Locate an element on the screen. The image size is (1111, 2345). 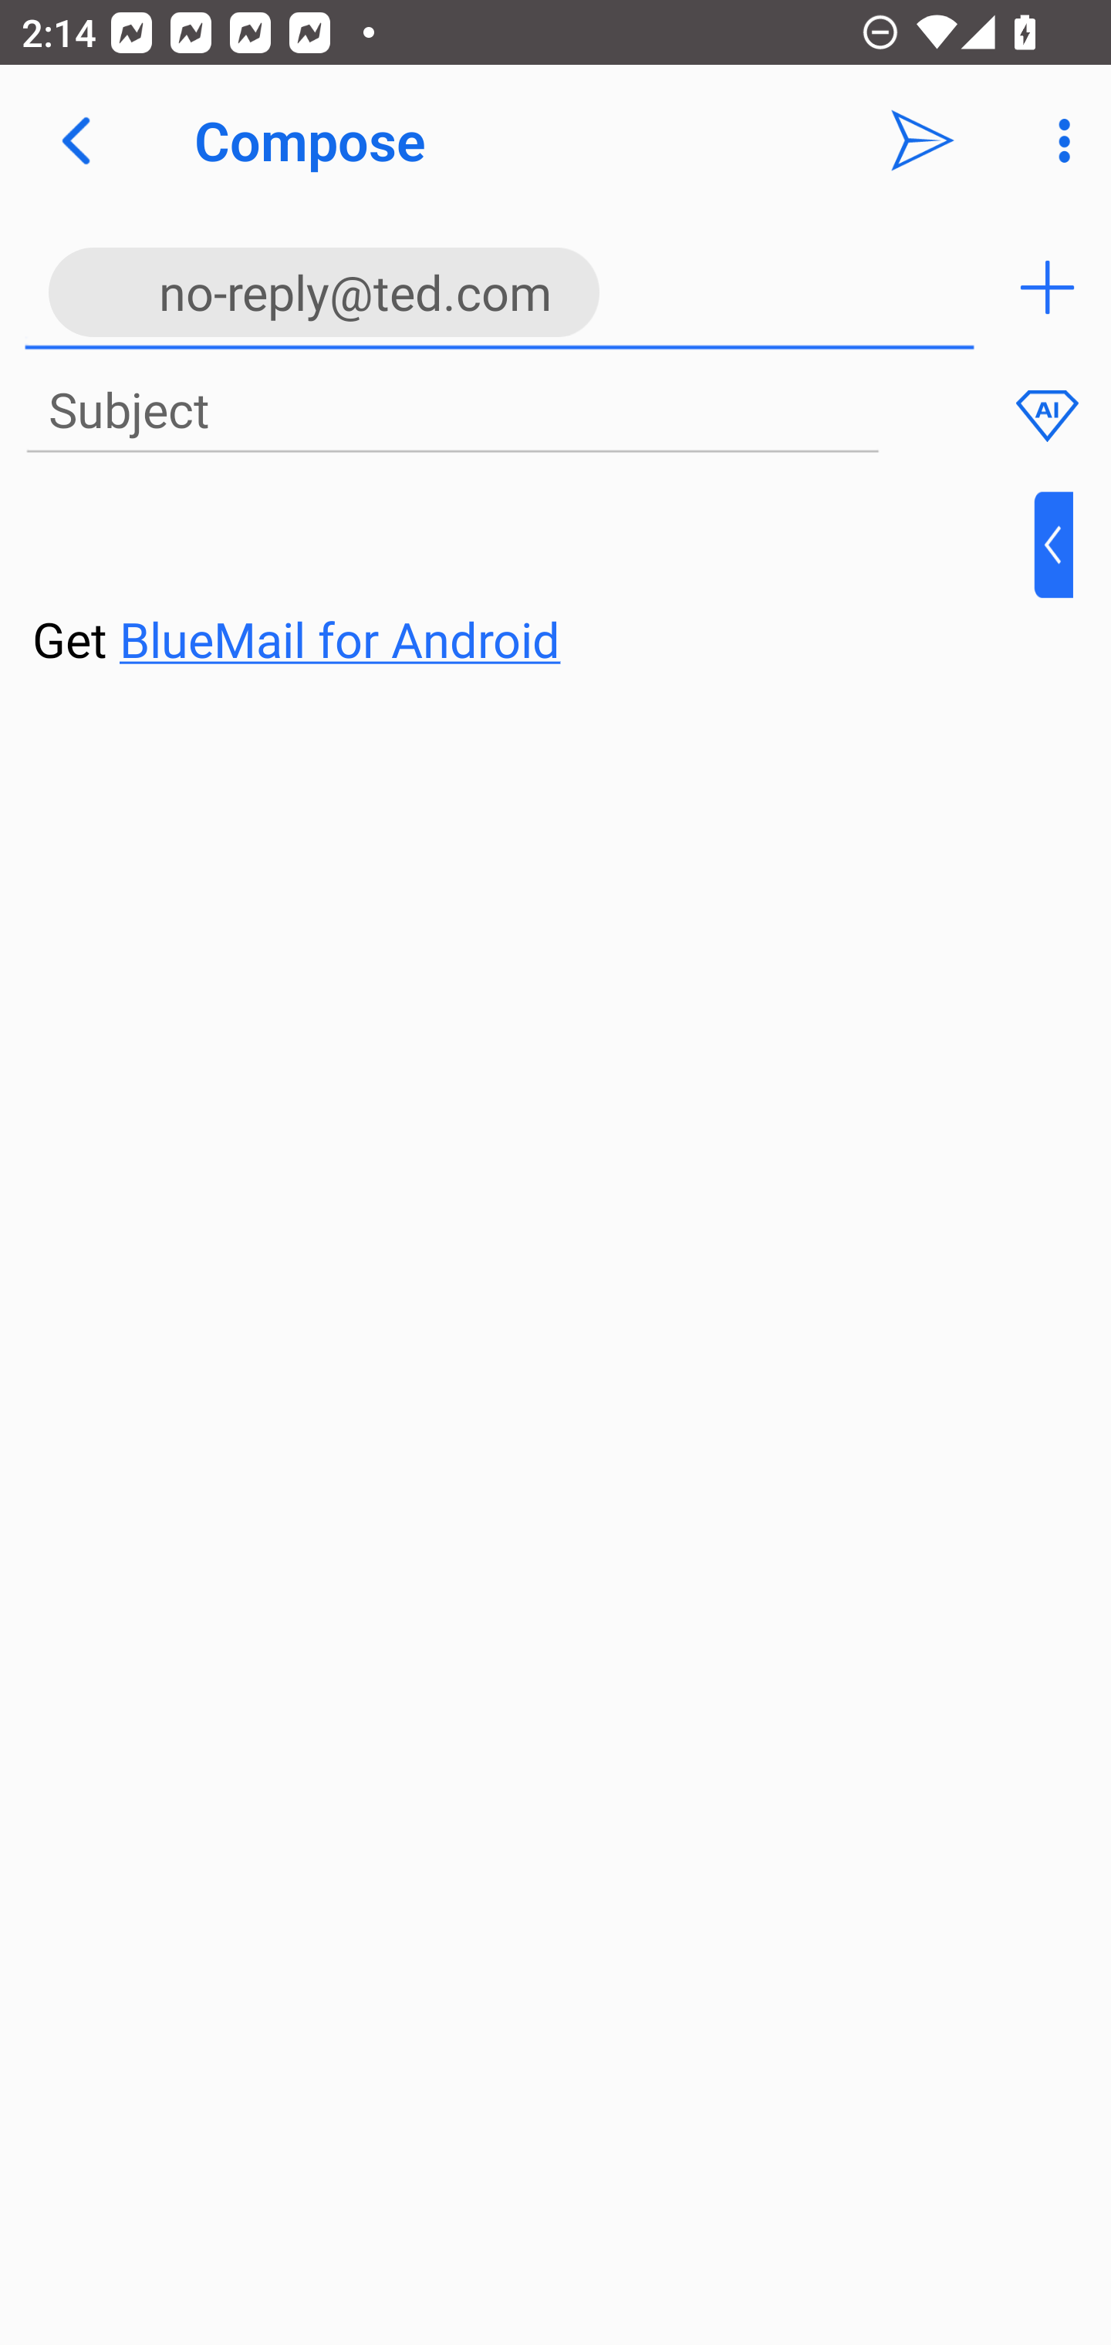
Subject is located at coordinates (452, 411).